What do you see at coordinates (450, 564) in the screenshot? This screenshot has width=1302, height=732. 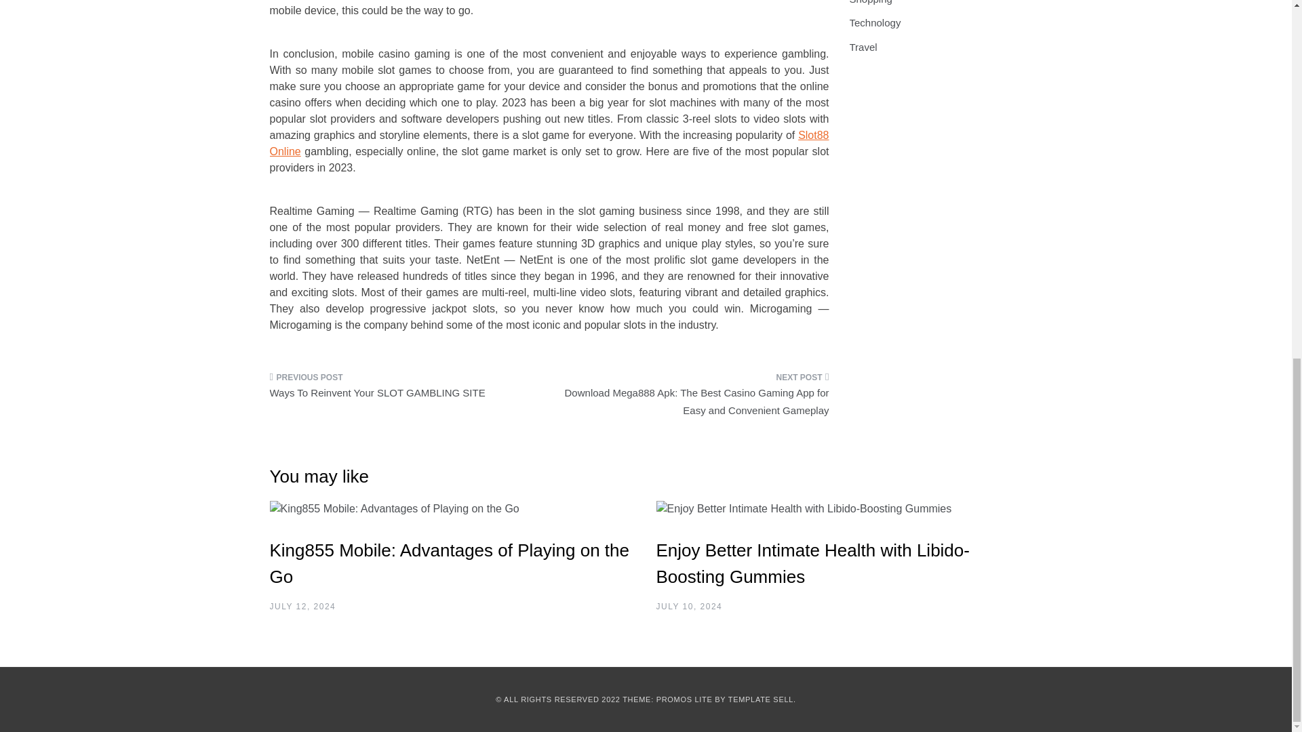 I see `King855 Mobile: Advantages of Playing on the Go` at bounding box center [450, 564].